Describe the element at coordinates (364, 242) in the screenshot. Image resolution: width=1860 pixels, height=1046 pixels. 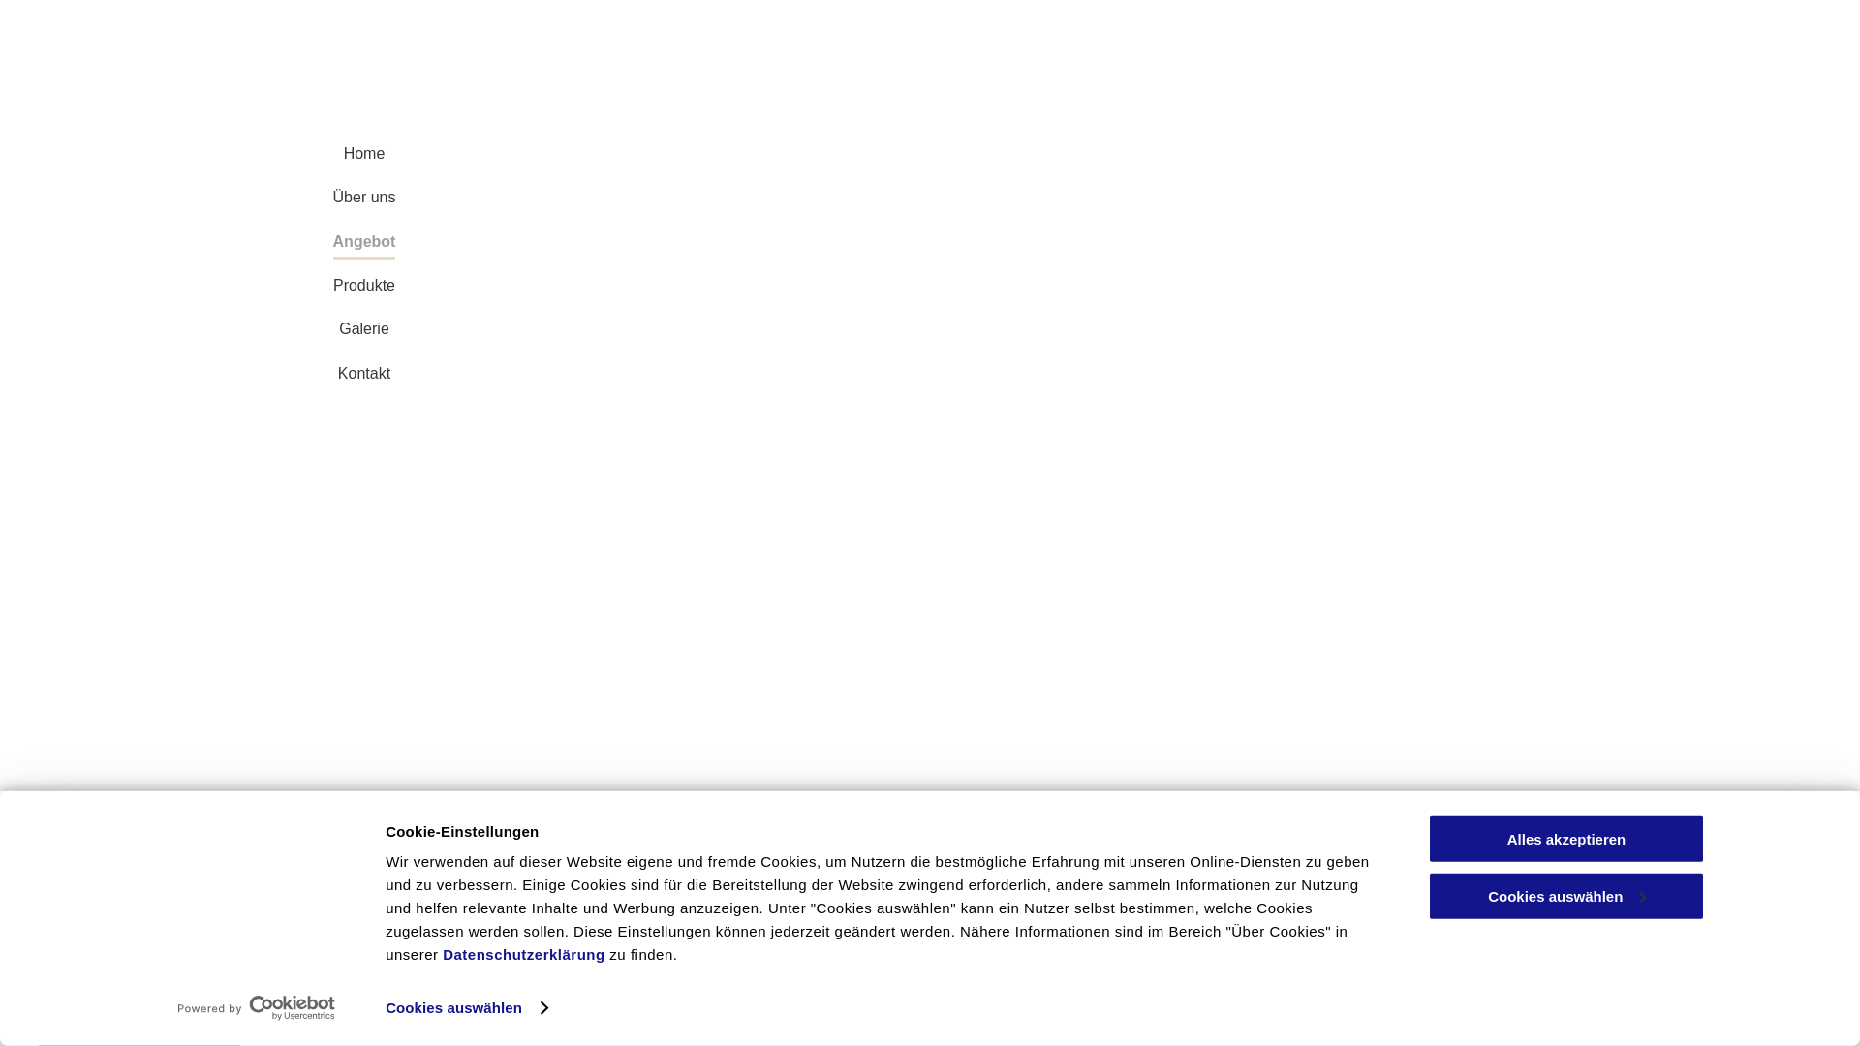
I see `Angebot` at that location.